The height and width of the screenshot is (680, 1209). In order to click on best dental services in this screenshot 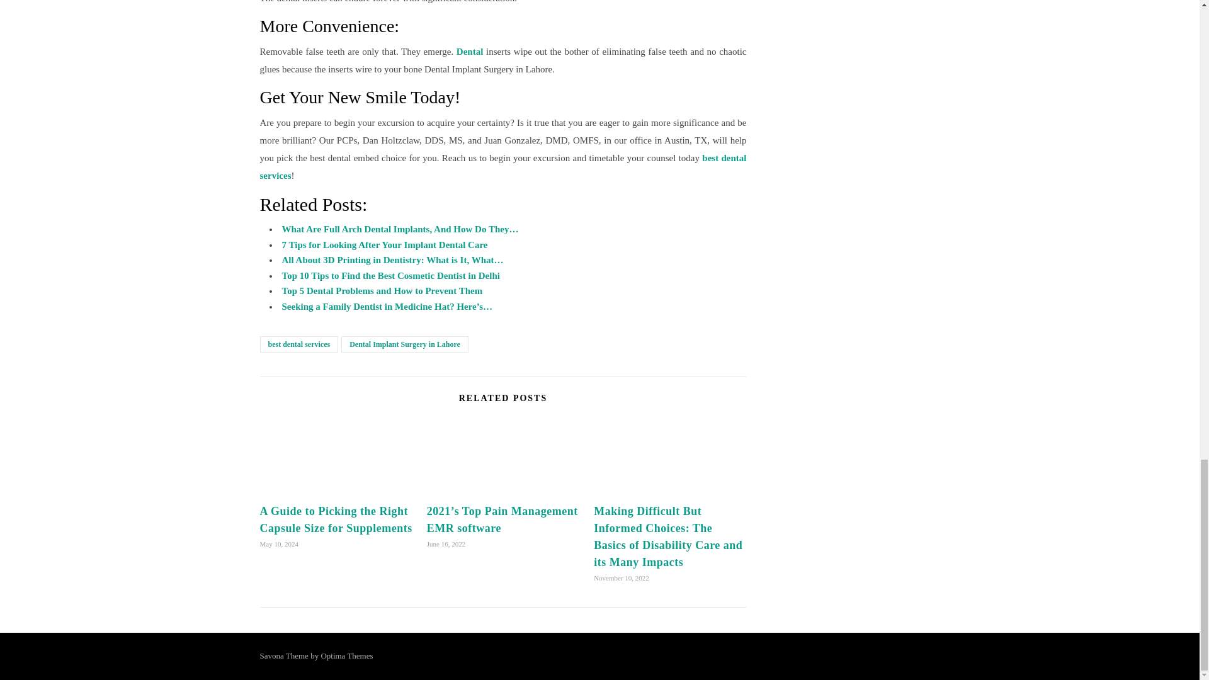, I will do `click(502, 167)`.